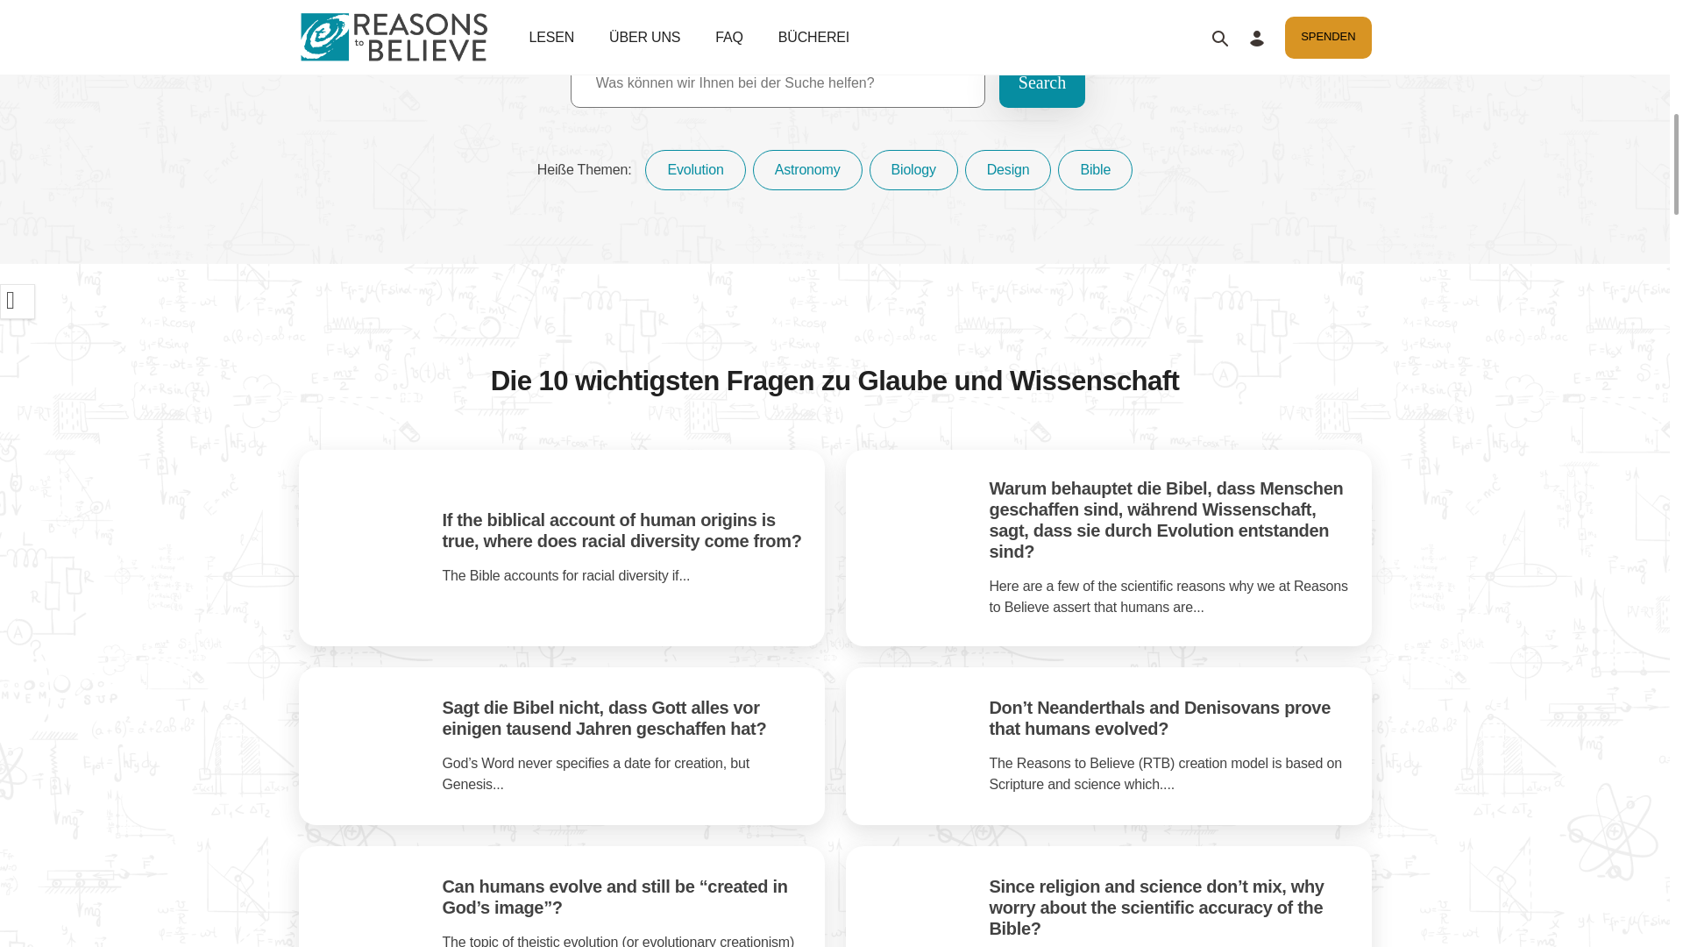 This screenshot has width=1683, height=947. What do you see at coordinates (913, 170) in the screenshot?
I see `Biology` at bounding box center [913, 170].